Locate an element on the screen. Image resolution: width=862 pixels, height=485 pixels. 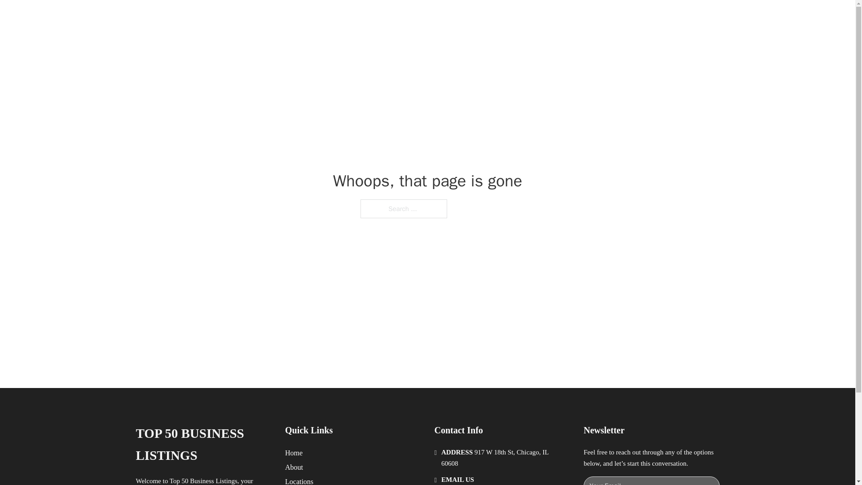
About is located at coordinates (294, 467).